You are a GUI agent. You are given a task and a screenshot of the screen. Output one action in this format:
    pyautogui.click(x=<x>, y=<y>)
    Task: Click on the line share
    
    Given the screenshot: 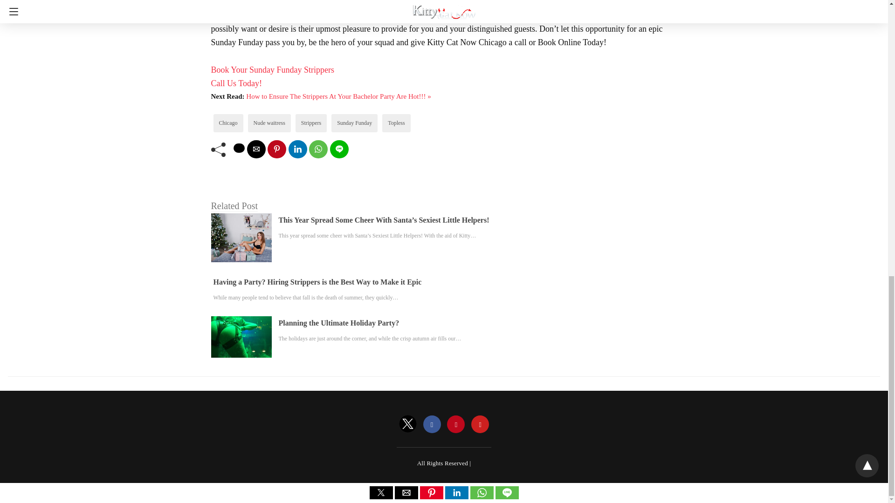 What is the action you would take?
    pyautogui.click(x=339, y=149)
    